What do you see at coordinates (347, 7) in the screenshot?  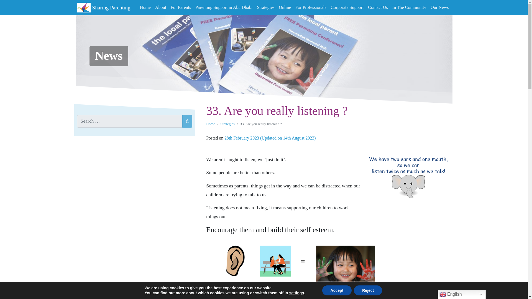 I see `Corporate Support` at bounding box center [347, 7].